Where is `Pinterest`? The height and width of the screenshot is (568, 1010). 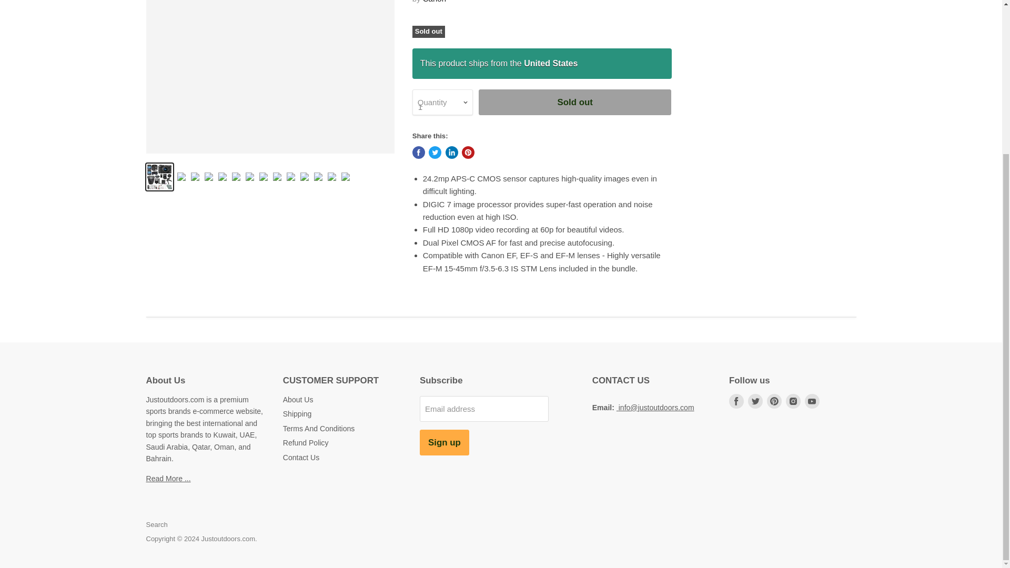
Pinterest is located at coordinates (774, 401).